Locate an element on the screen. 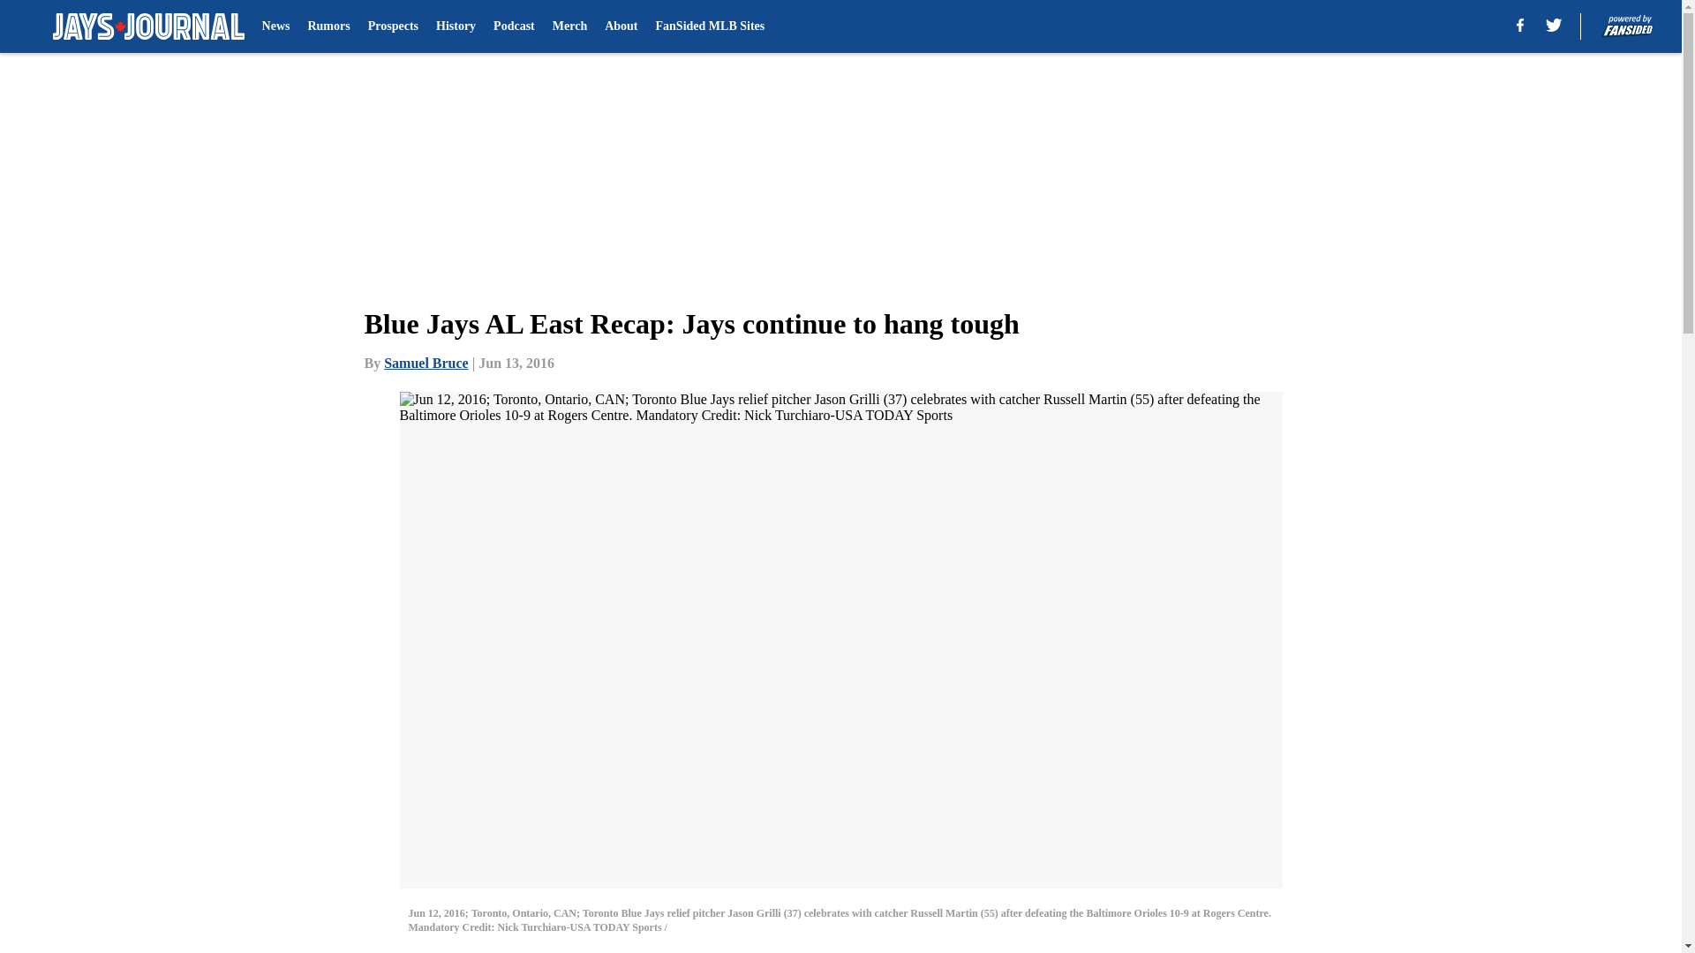  Prospects is located at coordinates (393, 26).